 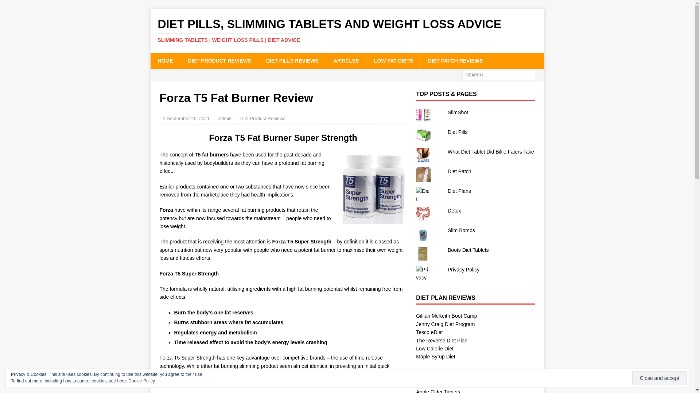 What do you see at coordinates (165, 60) in the screenshot?
I see `HOME` at bounding box center [165, 60].